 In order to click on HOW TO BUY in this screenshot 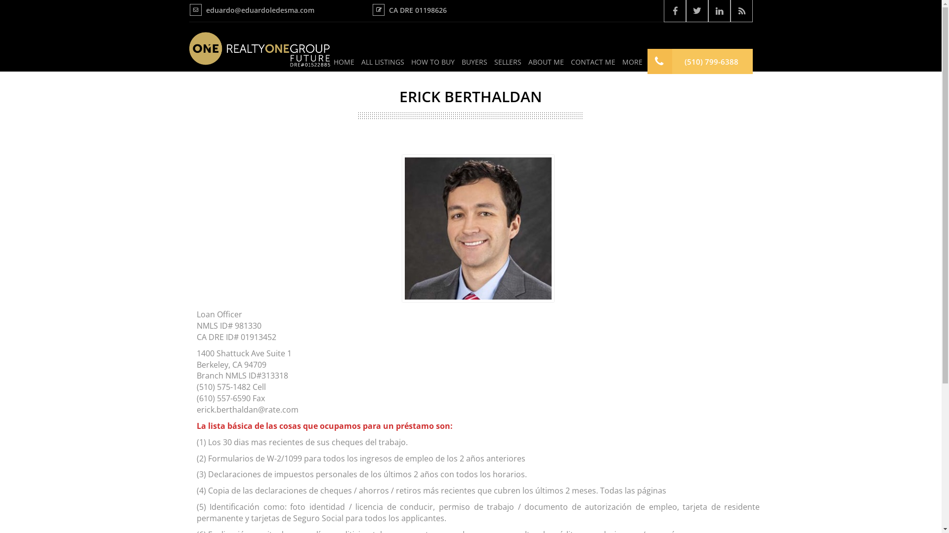, I will do `click(432, 61)`.